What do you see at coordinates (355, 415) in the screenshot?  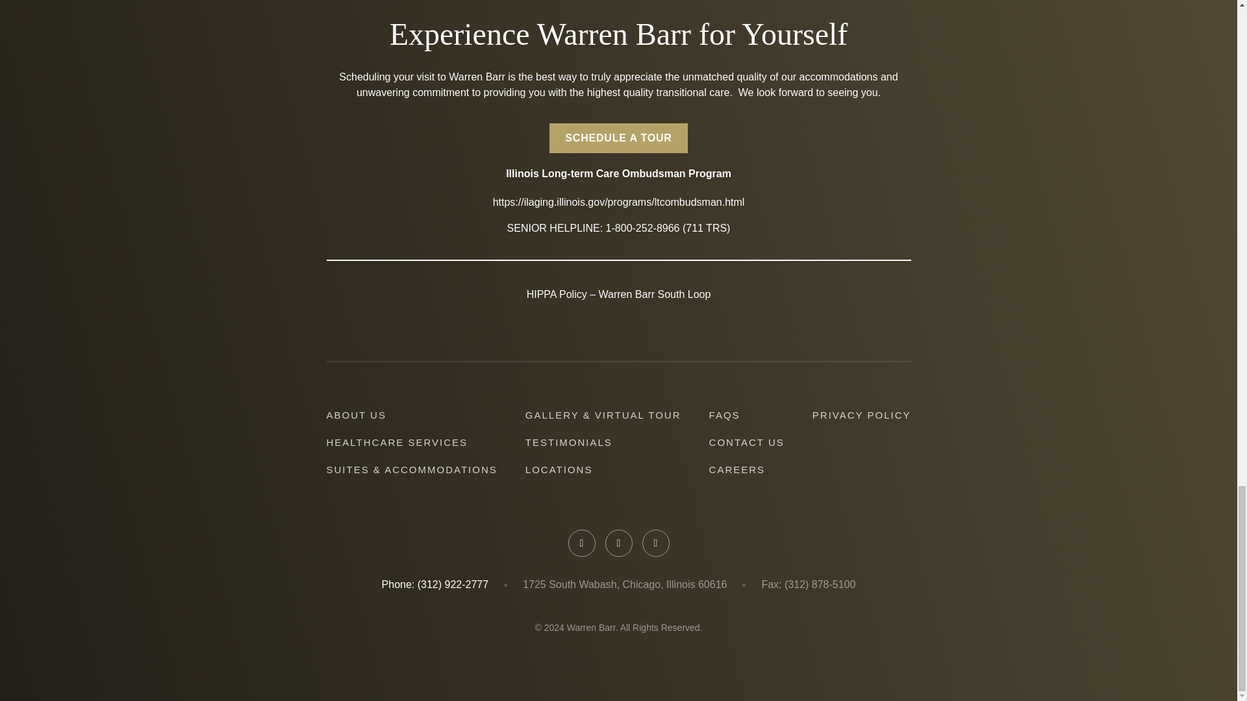 I see `ABOUT US` at bounding box center [355, 415].